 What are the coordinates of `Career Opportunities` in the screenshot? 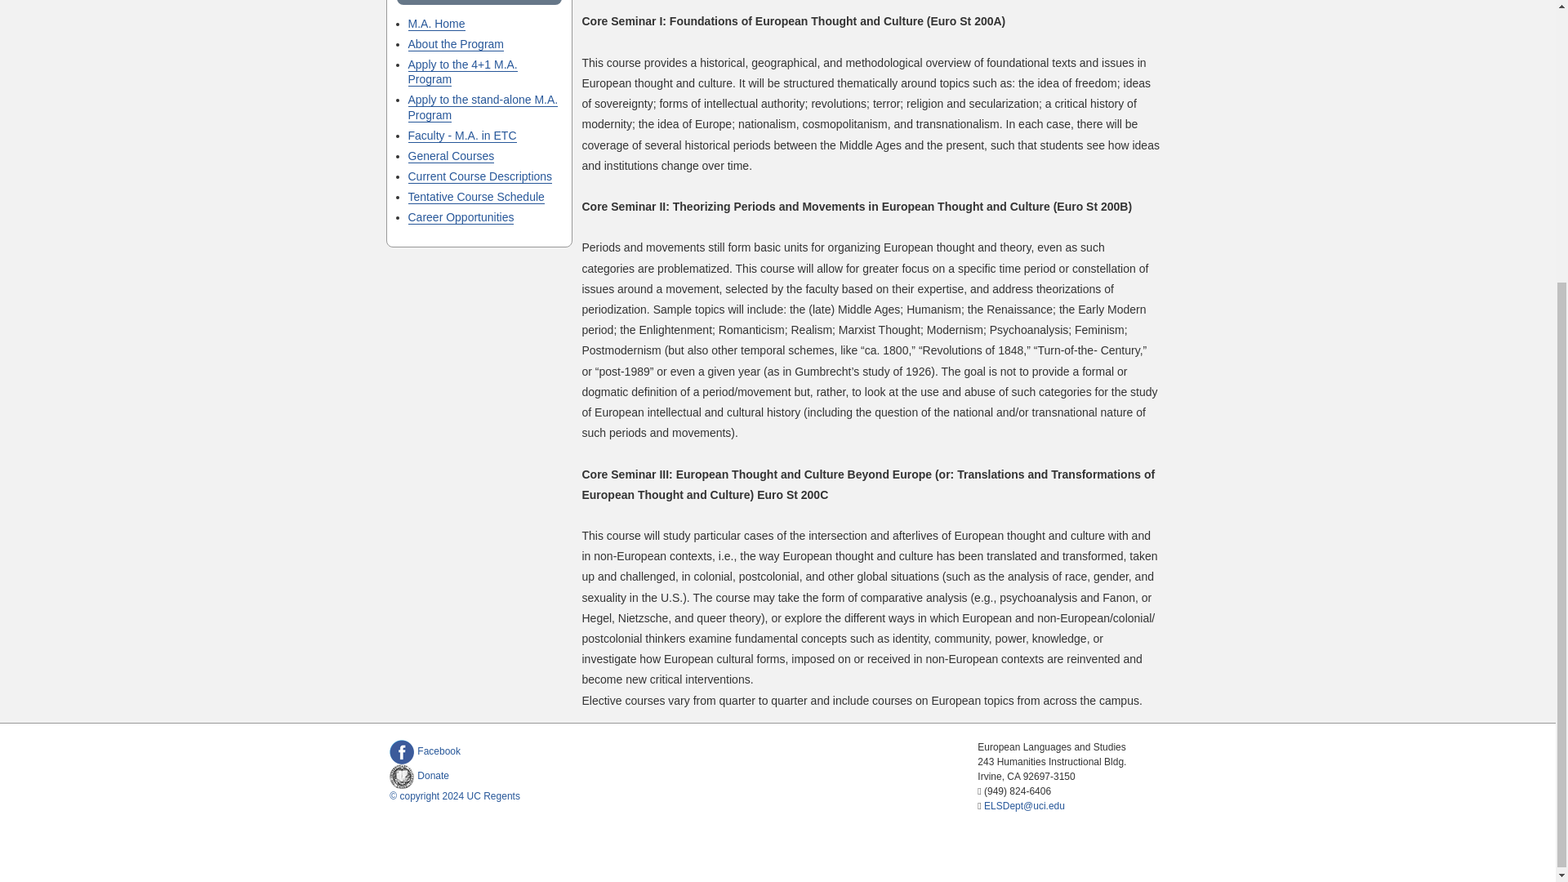 It's located at (461, 217).